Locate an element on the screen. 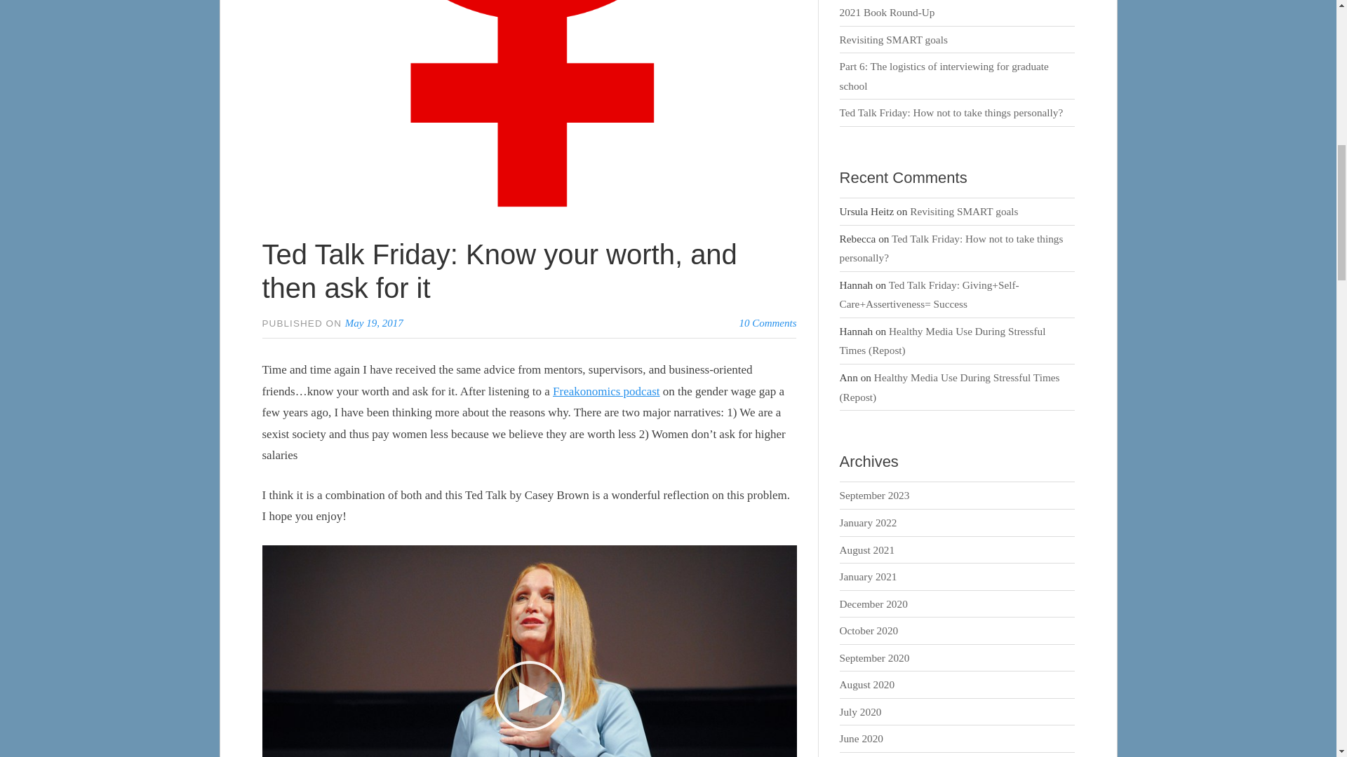 This screenshot has width=1347, height=757. 10 Comments is located at coordinates (767, 322).